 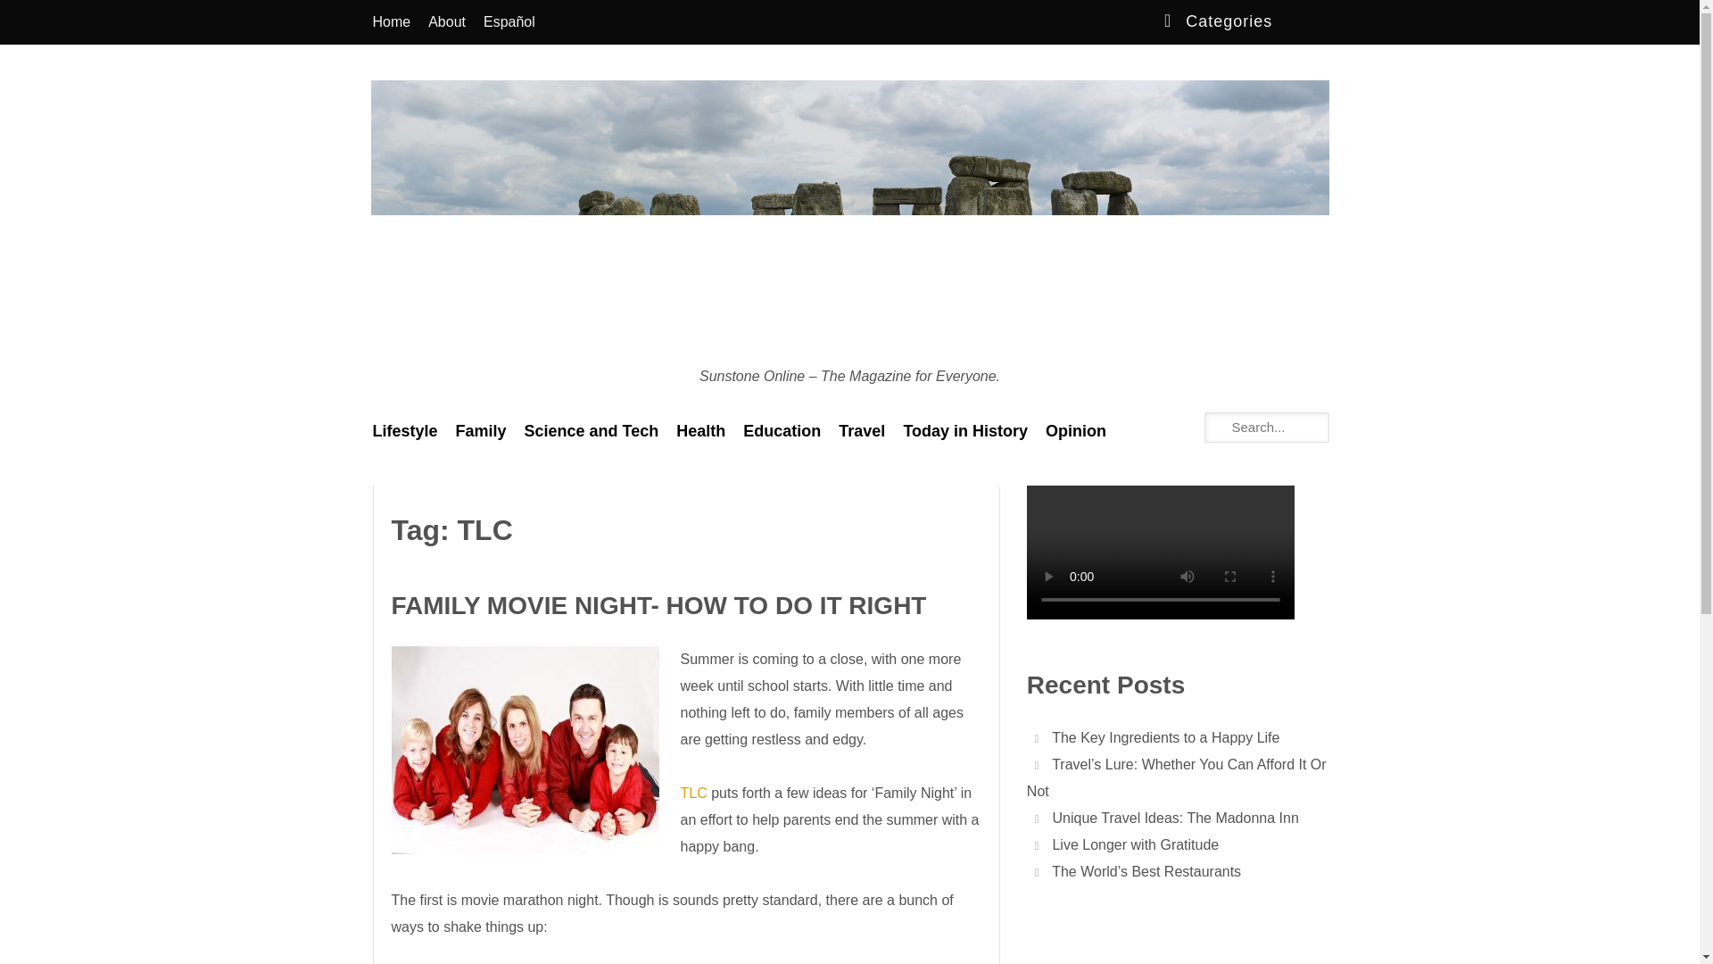 I want to click on Science and Tech, so click(x=591, y=431).